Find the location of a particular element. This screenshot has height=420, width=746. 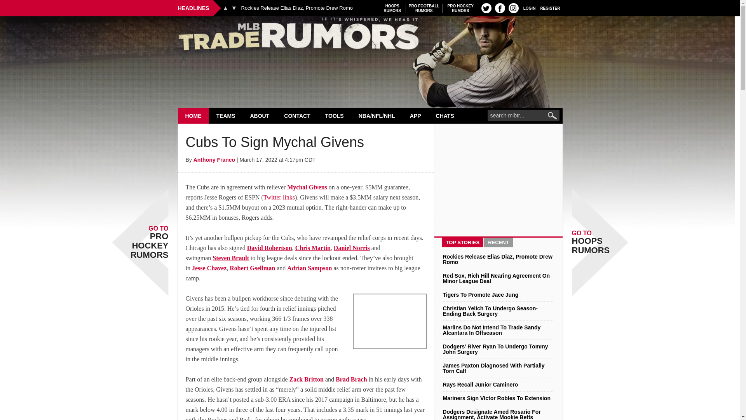

FB profile is located at coordinates (460, 8).